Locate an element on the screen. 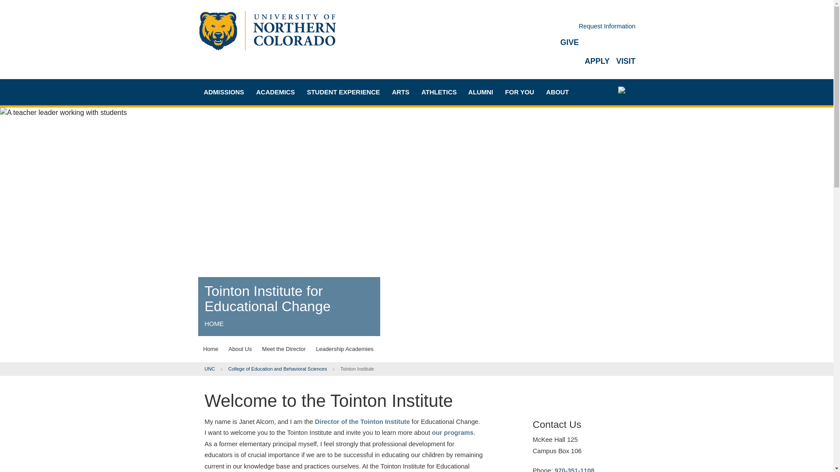 This screenshot has height=472, width=840. Bookstore is located at coordinates (294, 226).